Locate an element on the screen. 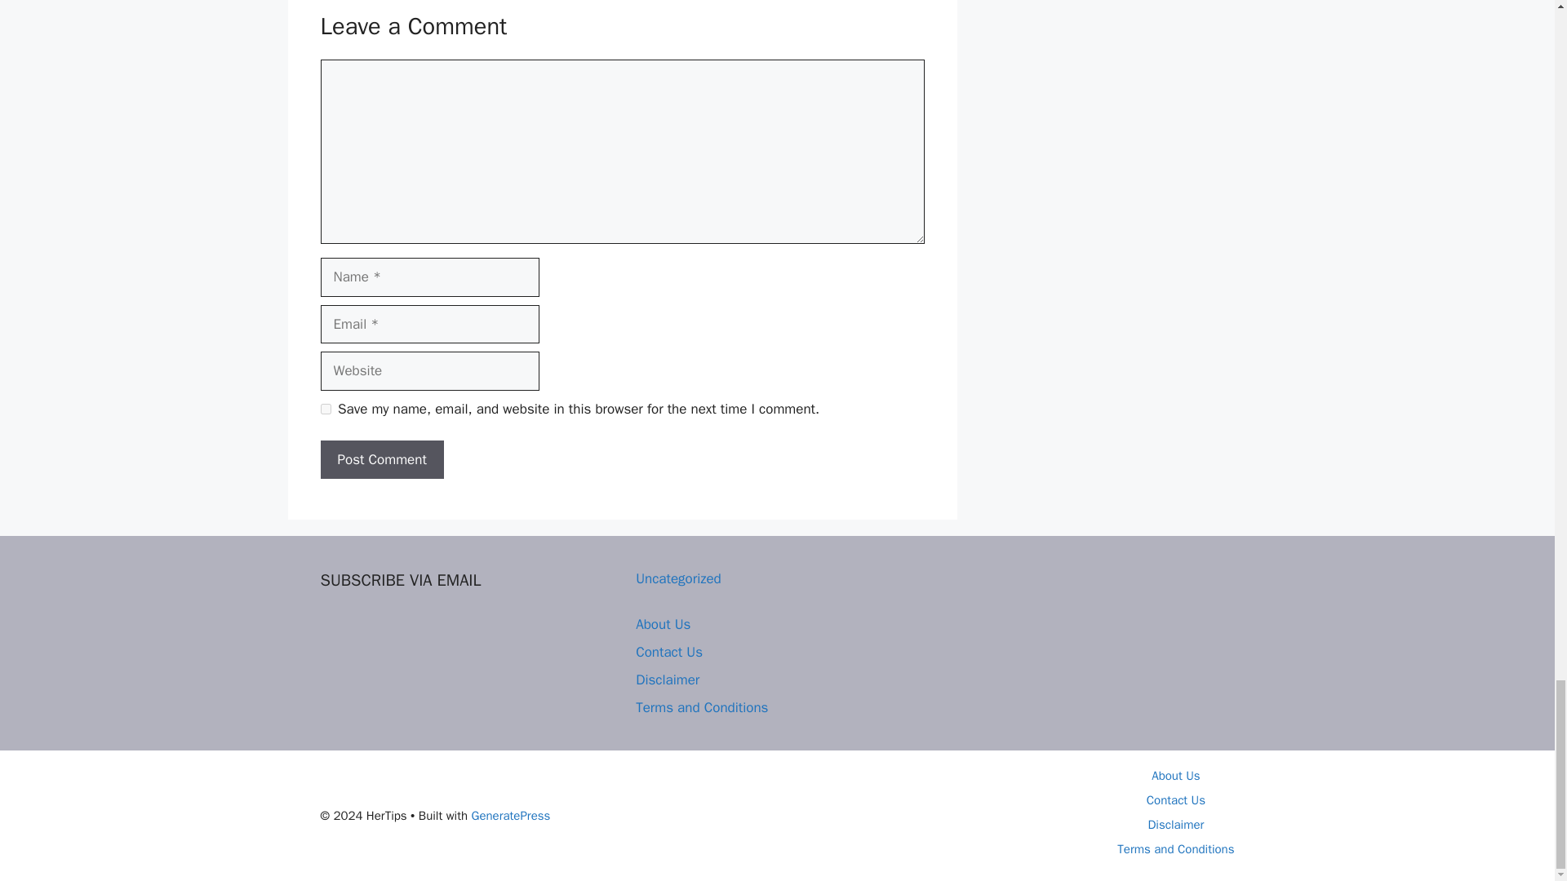 Image resolution: width=1567 pixels, height=881 pixels. Uncategorized is located at coordinates (678, 578).